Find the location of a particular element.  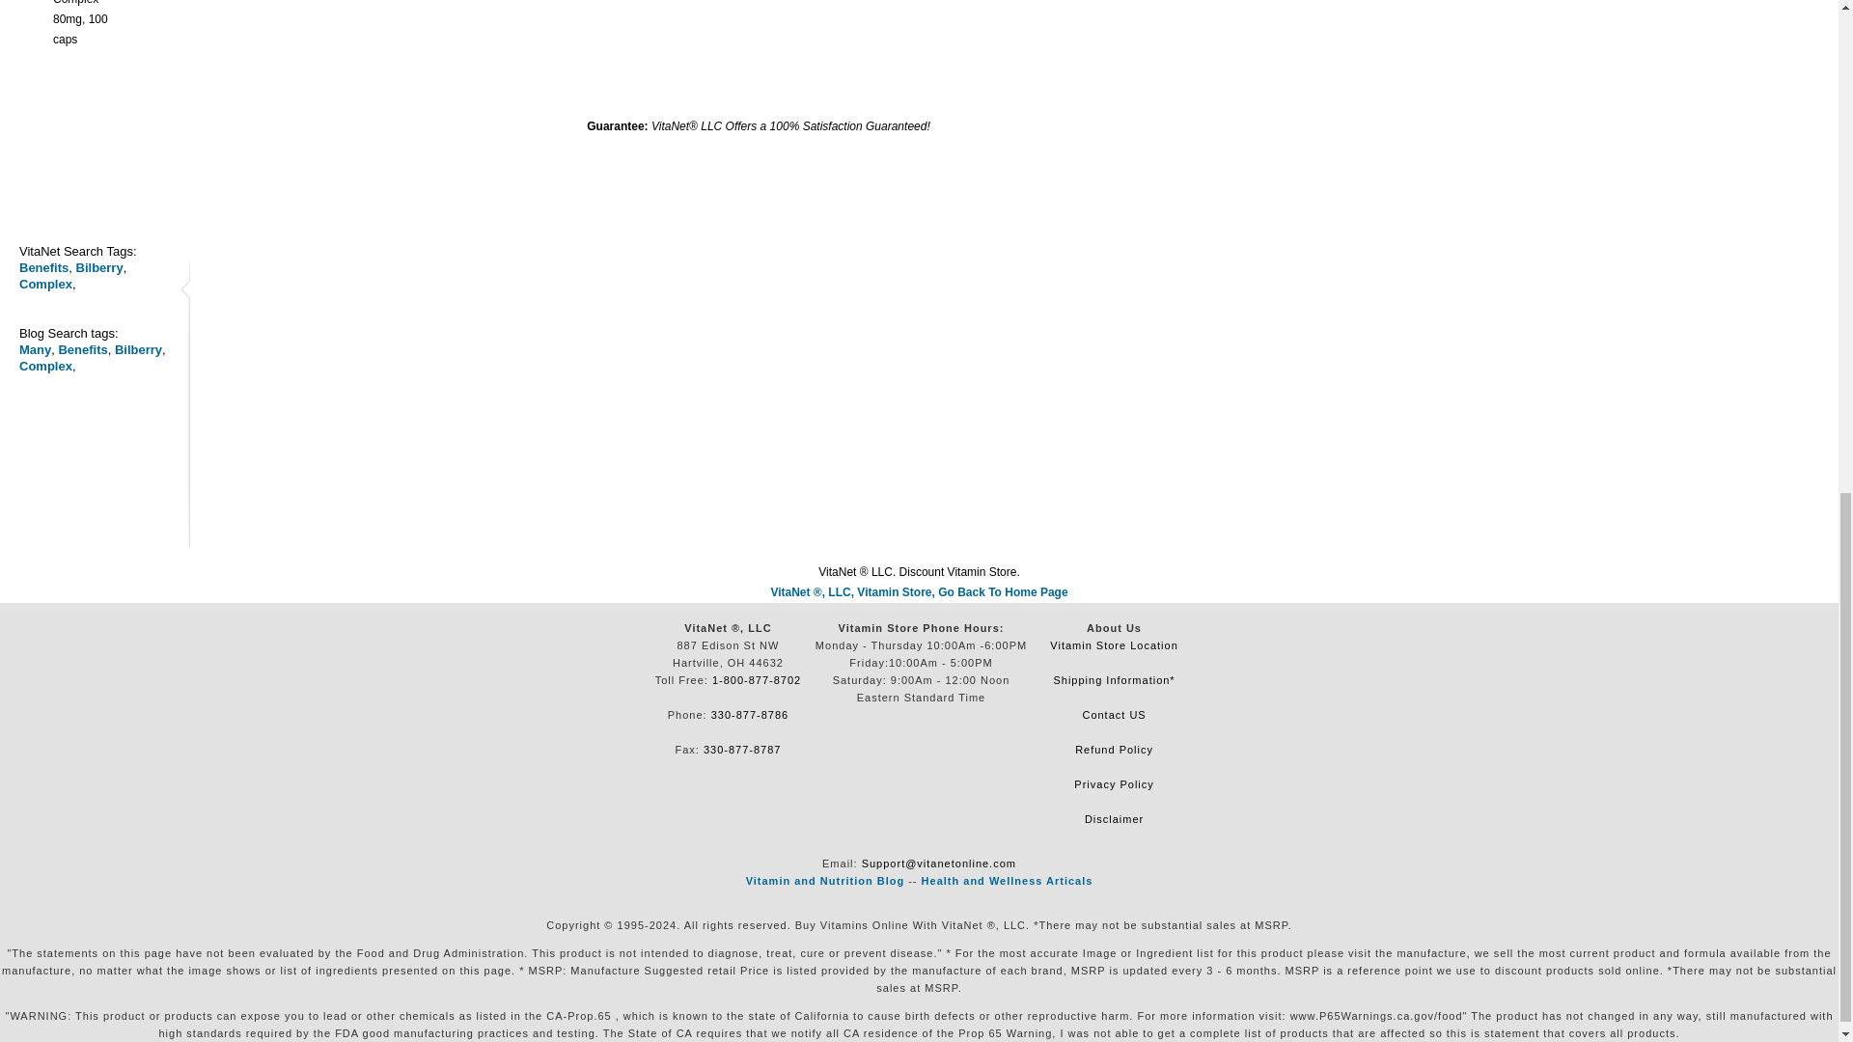

Search Forums for: Bilberry is located at coordinates (139, 349).